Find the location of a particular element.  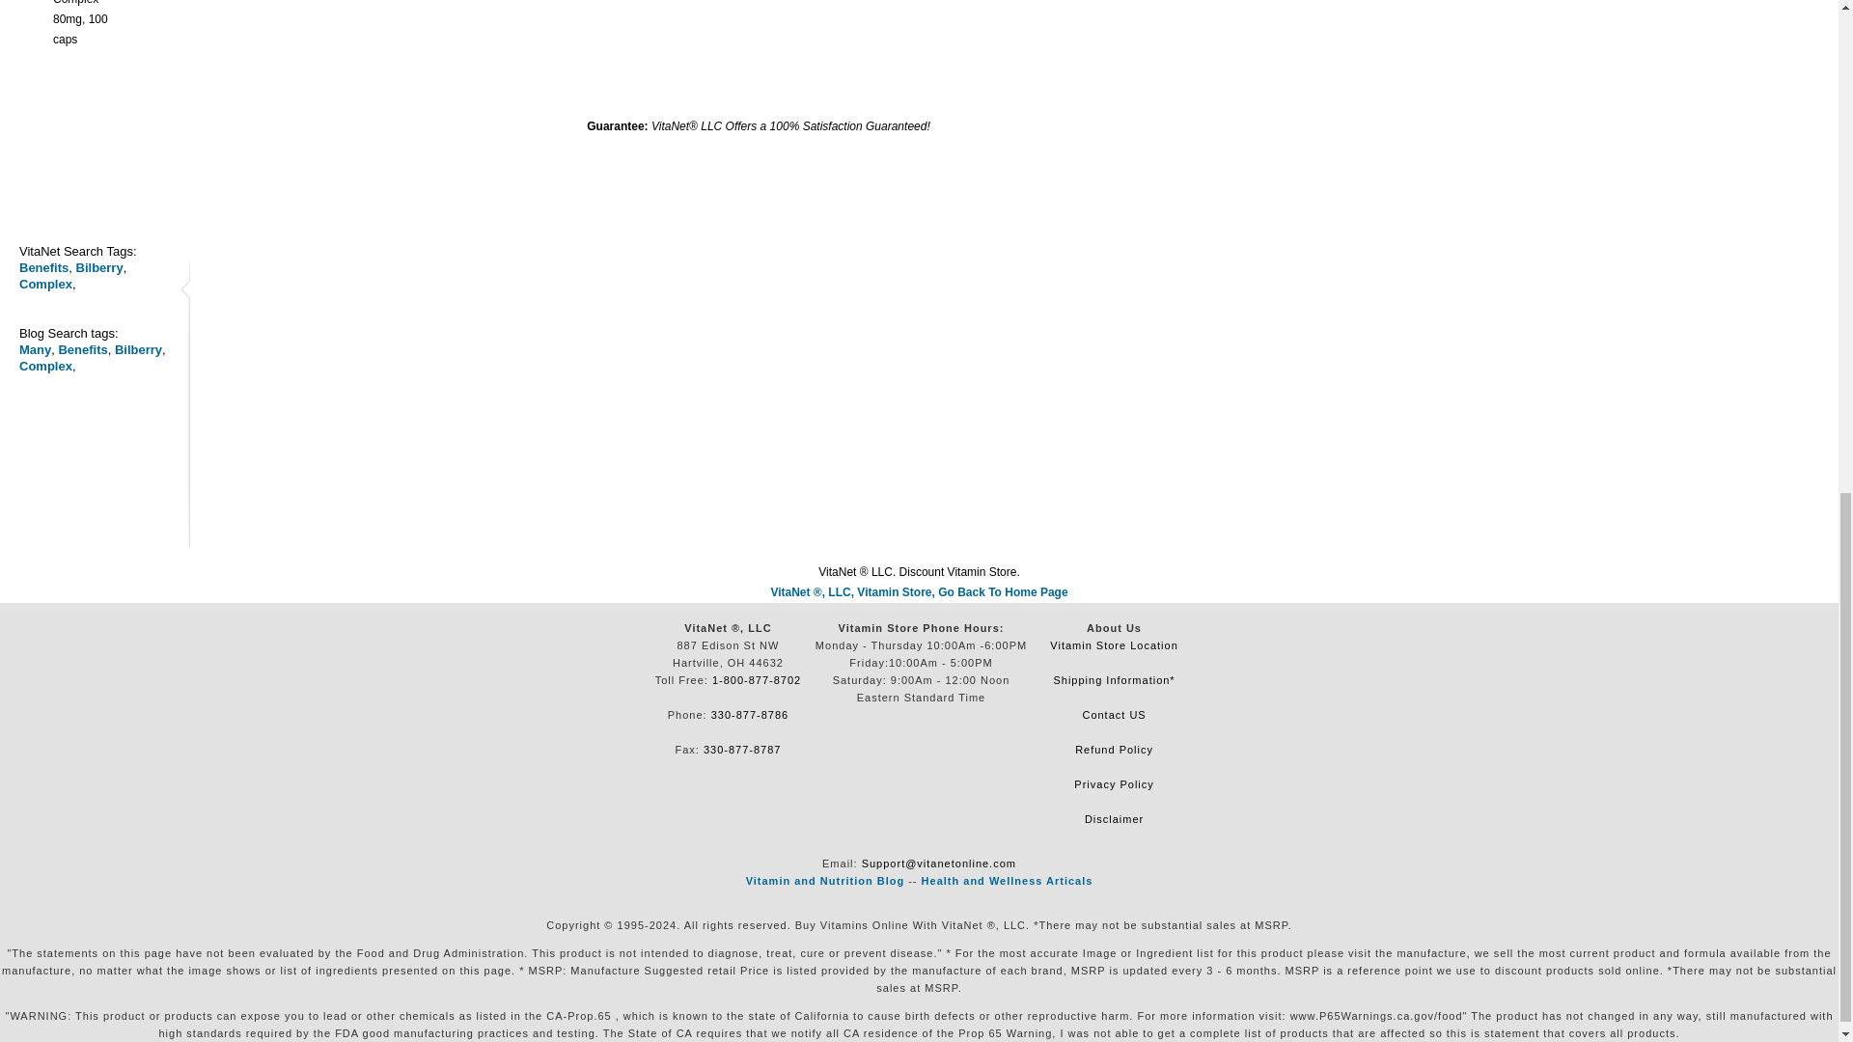

Search Forums for: Bilberry is located at coordinates (139, 349).